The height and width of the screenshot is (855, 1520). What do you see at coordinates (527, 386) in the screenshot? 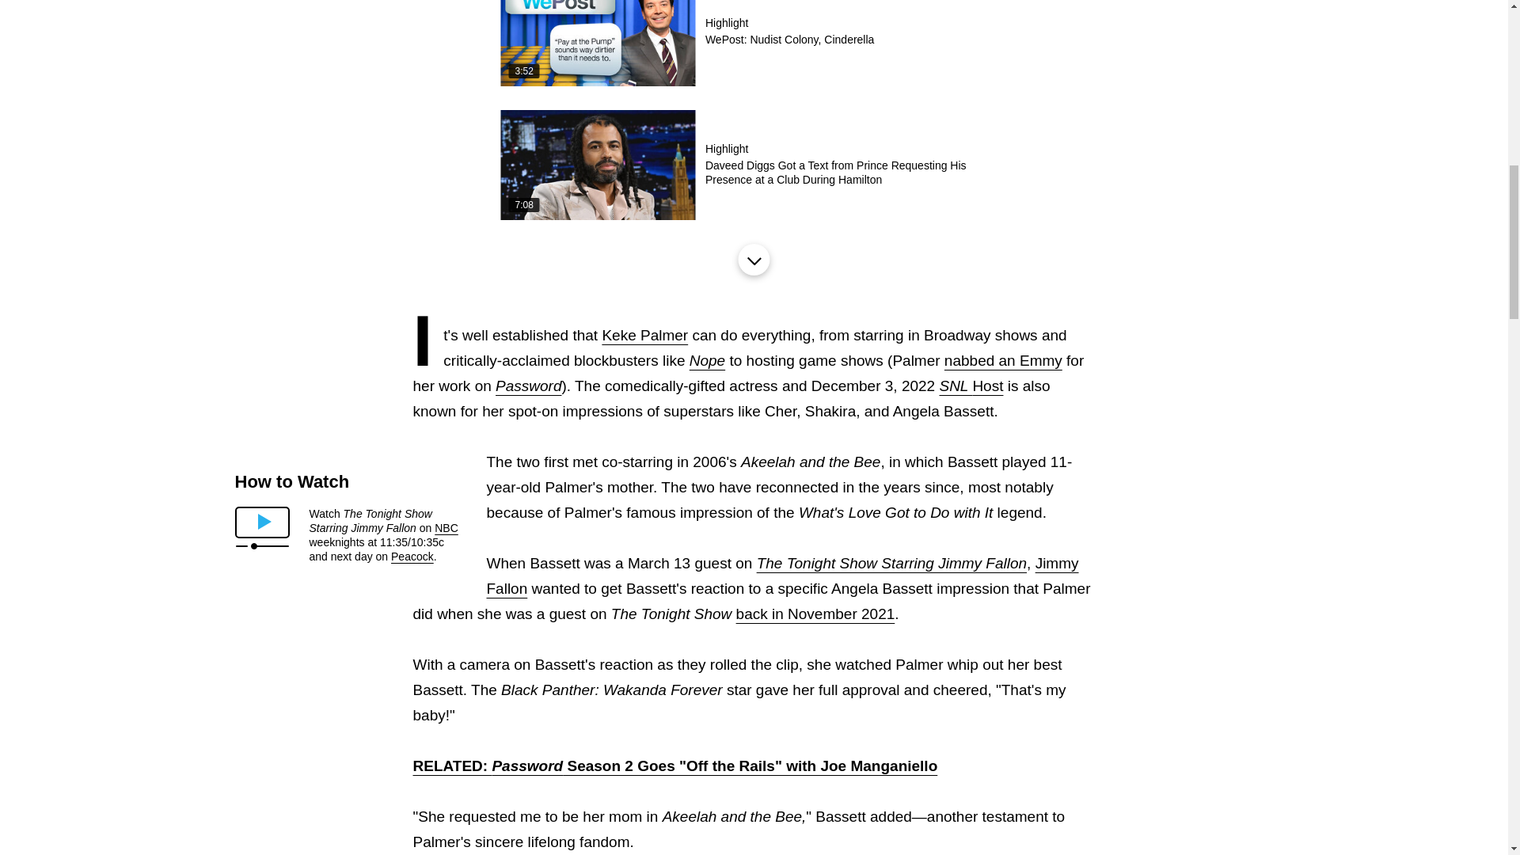
I see `Password` at bounding box center [527, 386].